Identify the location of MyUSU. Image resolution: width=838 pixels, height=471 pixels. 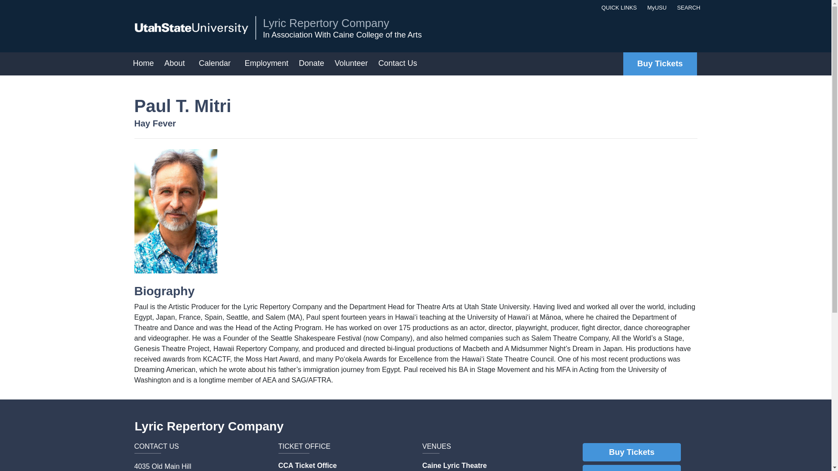
(655, 7).